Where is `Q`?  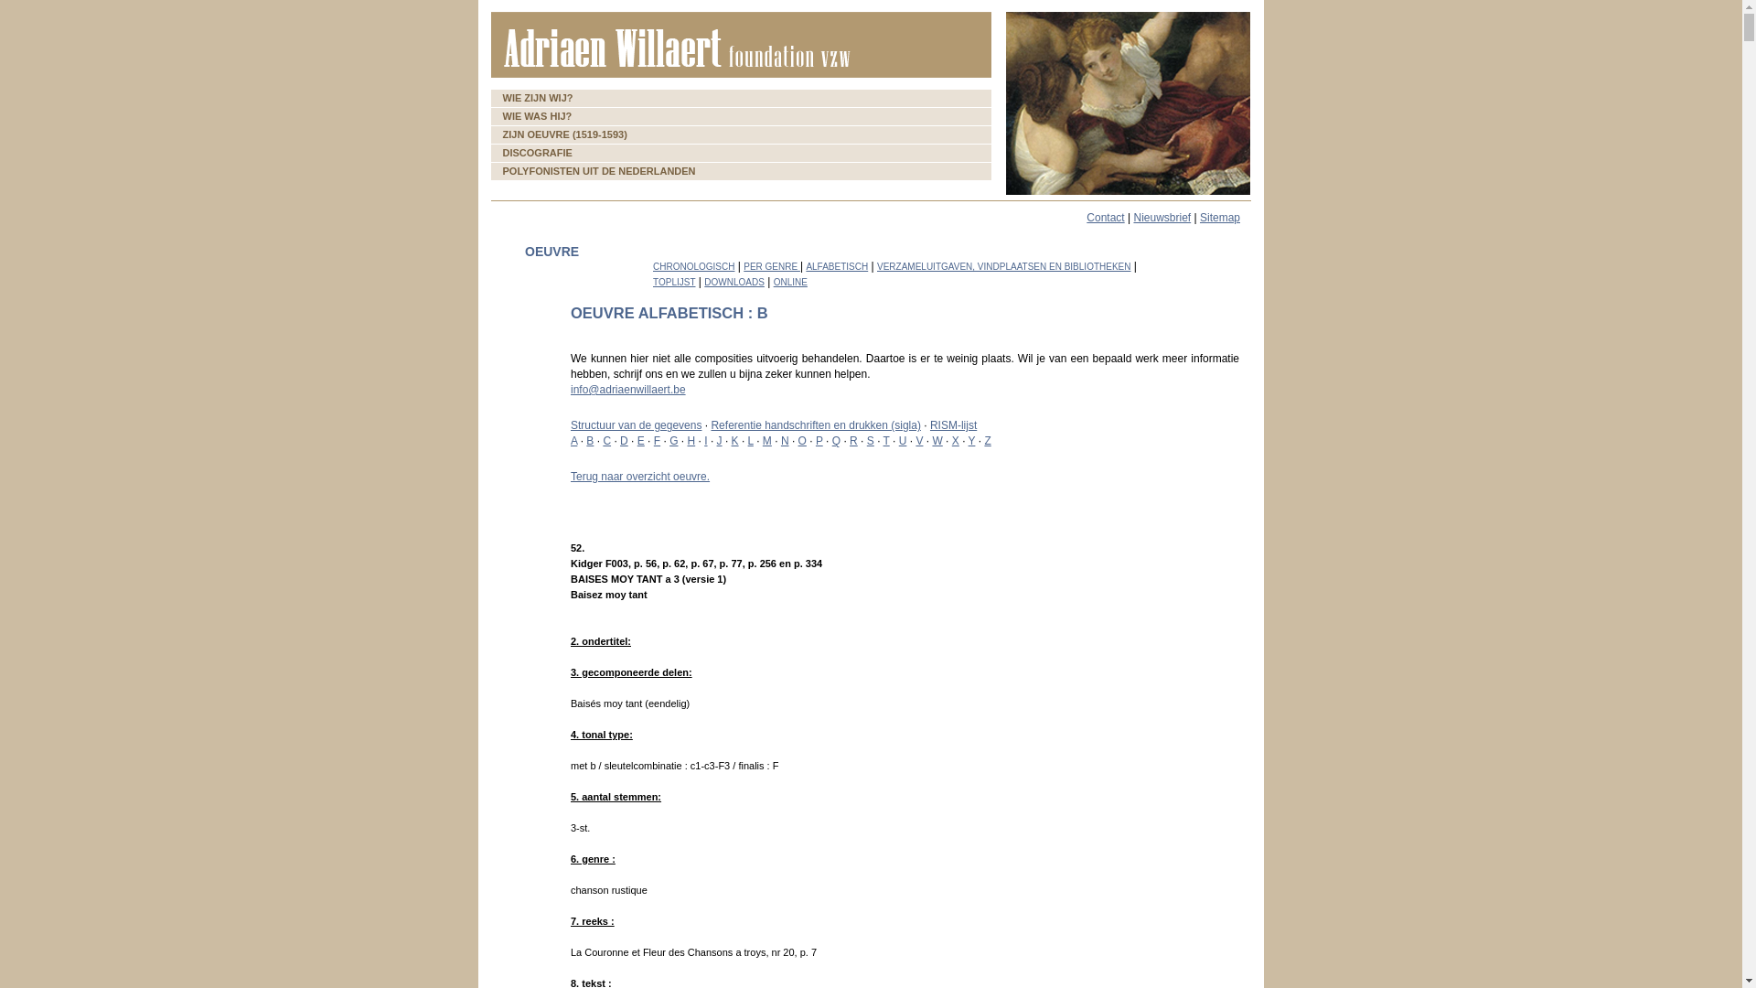
Q is located at coordinates (836, 441).